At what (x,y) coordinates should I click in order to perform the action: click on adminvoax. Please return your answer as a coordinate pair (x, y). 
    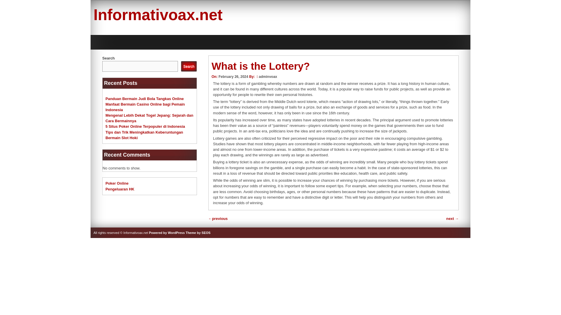
    Looking at the image, I should click on (268, 76).